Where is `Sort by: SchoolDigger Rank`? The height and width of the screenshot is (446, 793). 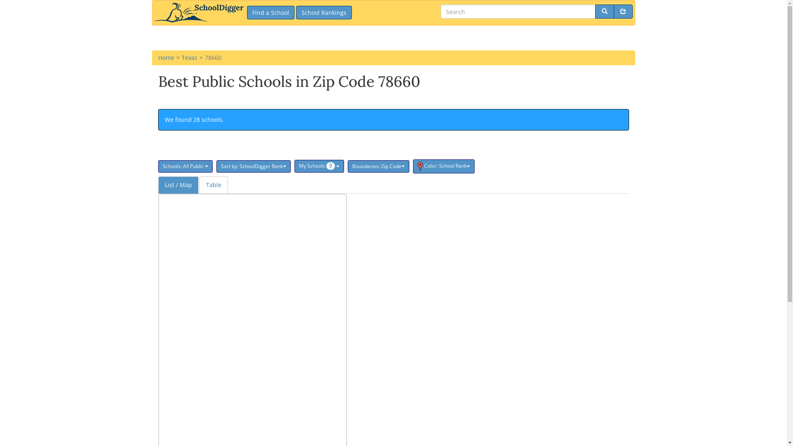
Sort by: SchoolDigger Rank is located at coordinates (254, 166).